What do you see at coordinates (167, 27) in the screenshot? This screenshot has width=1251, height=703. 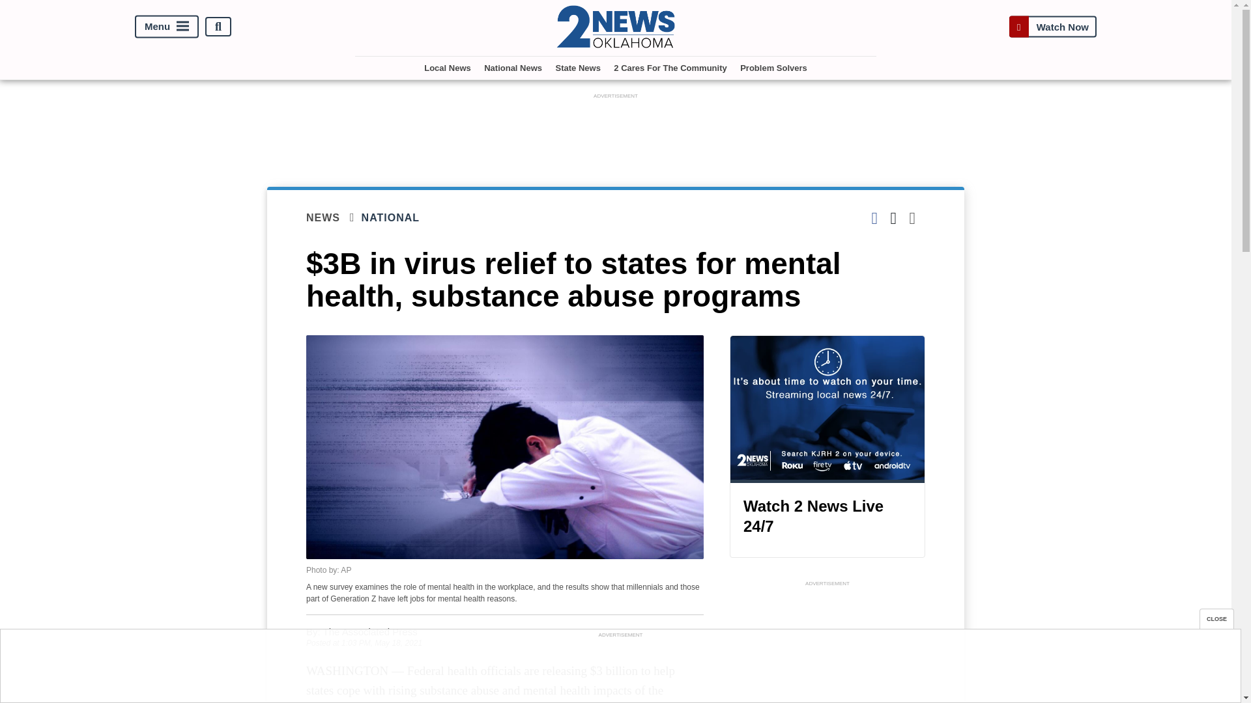 I see `Menu` at bounding box center [167, 27].